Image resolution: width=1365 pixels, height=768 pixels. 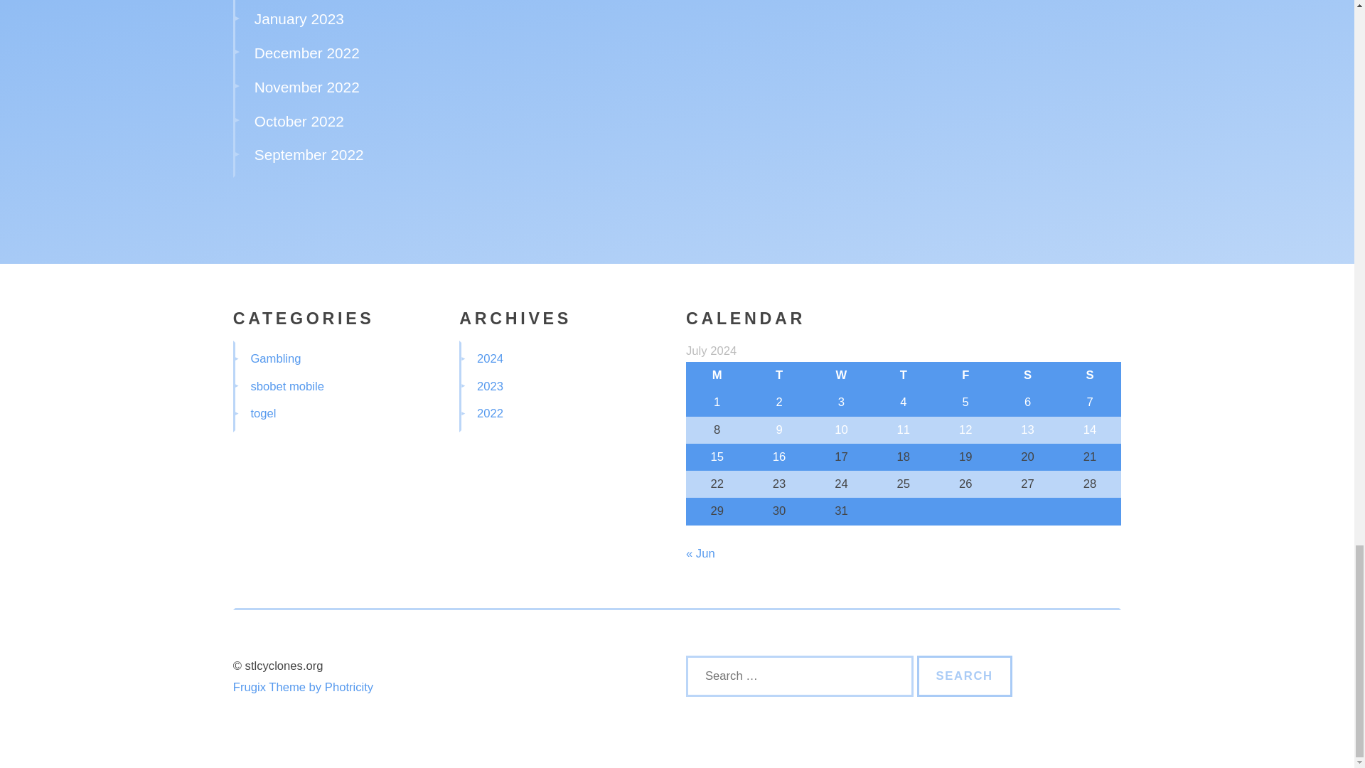 What do you see at coordinates (299, 121) in the screenshot?
I see `October 2022` at bounding box center [299, 121].